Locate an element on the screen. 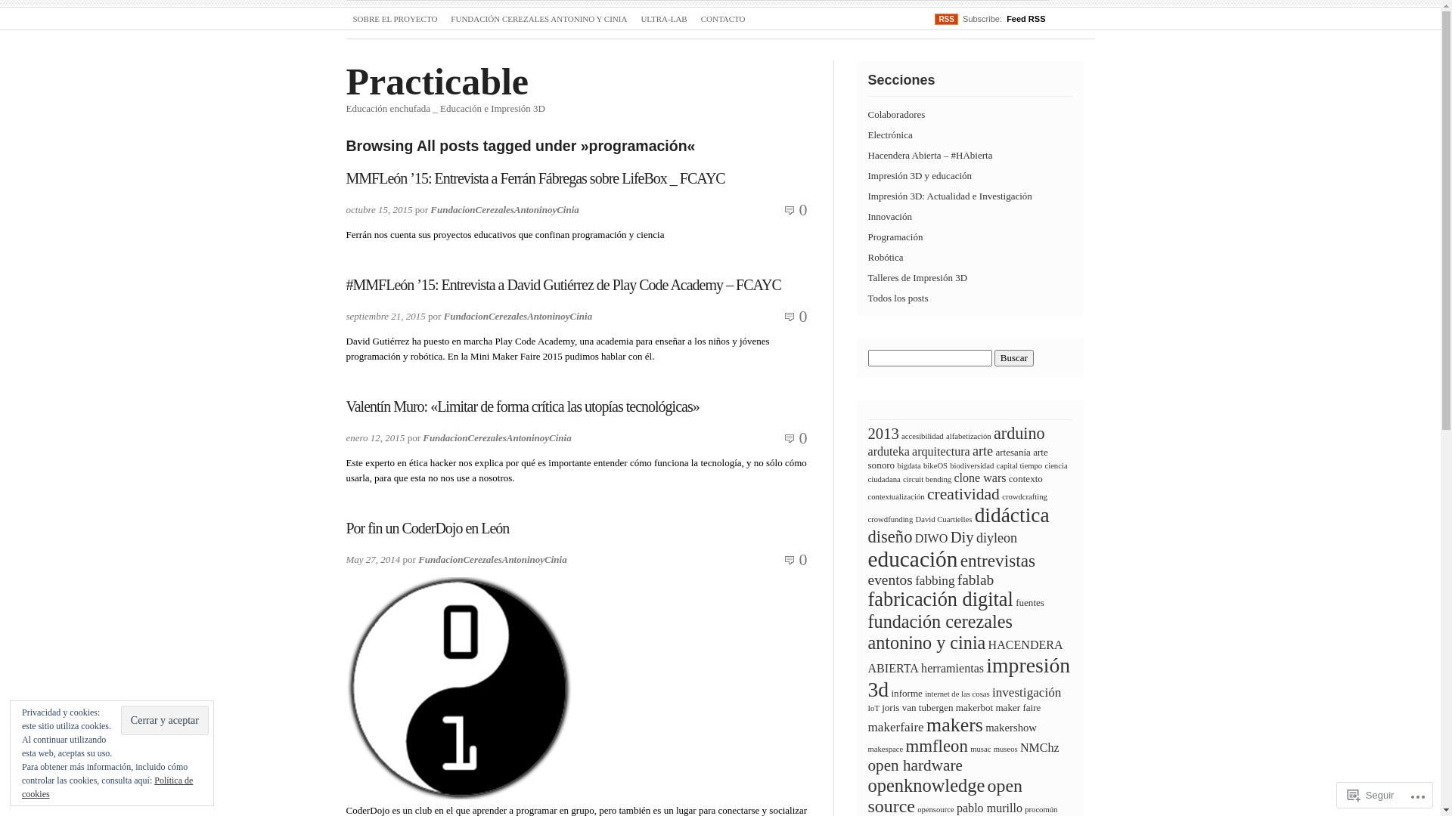 The height and width of the screenshot is (816, 1452). circuit bending is located at coordinates (927, 479).